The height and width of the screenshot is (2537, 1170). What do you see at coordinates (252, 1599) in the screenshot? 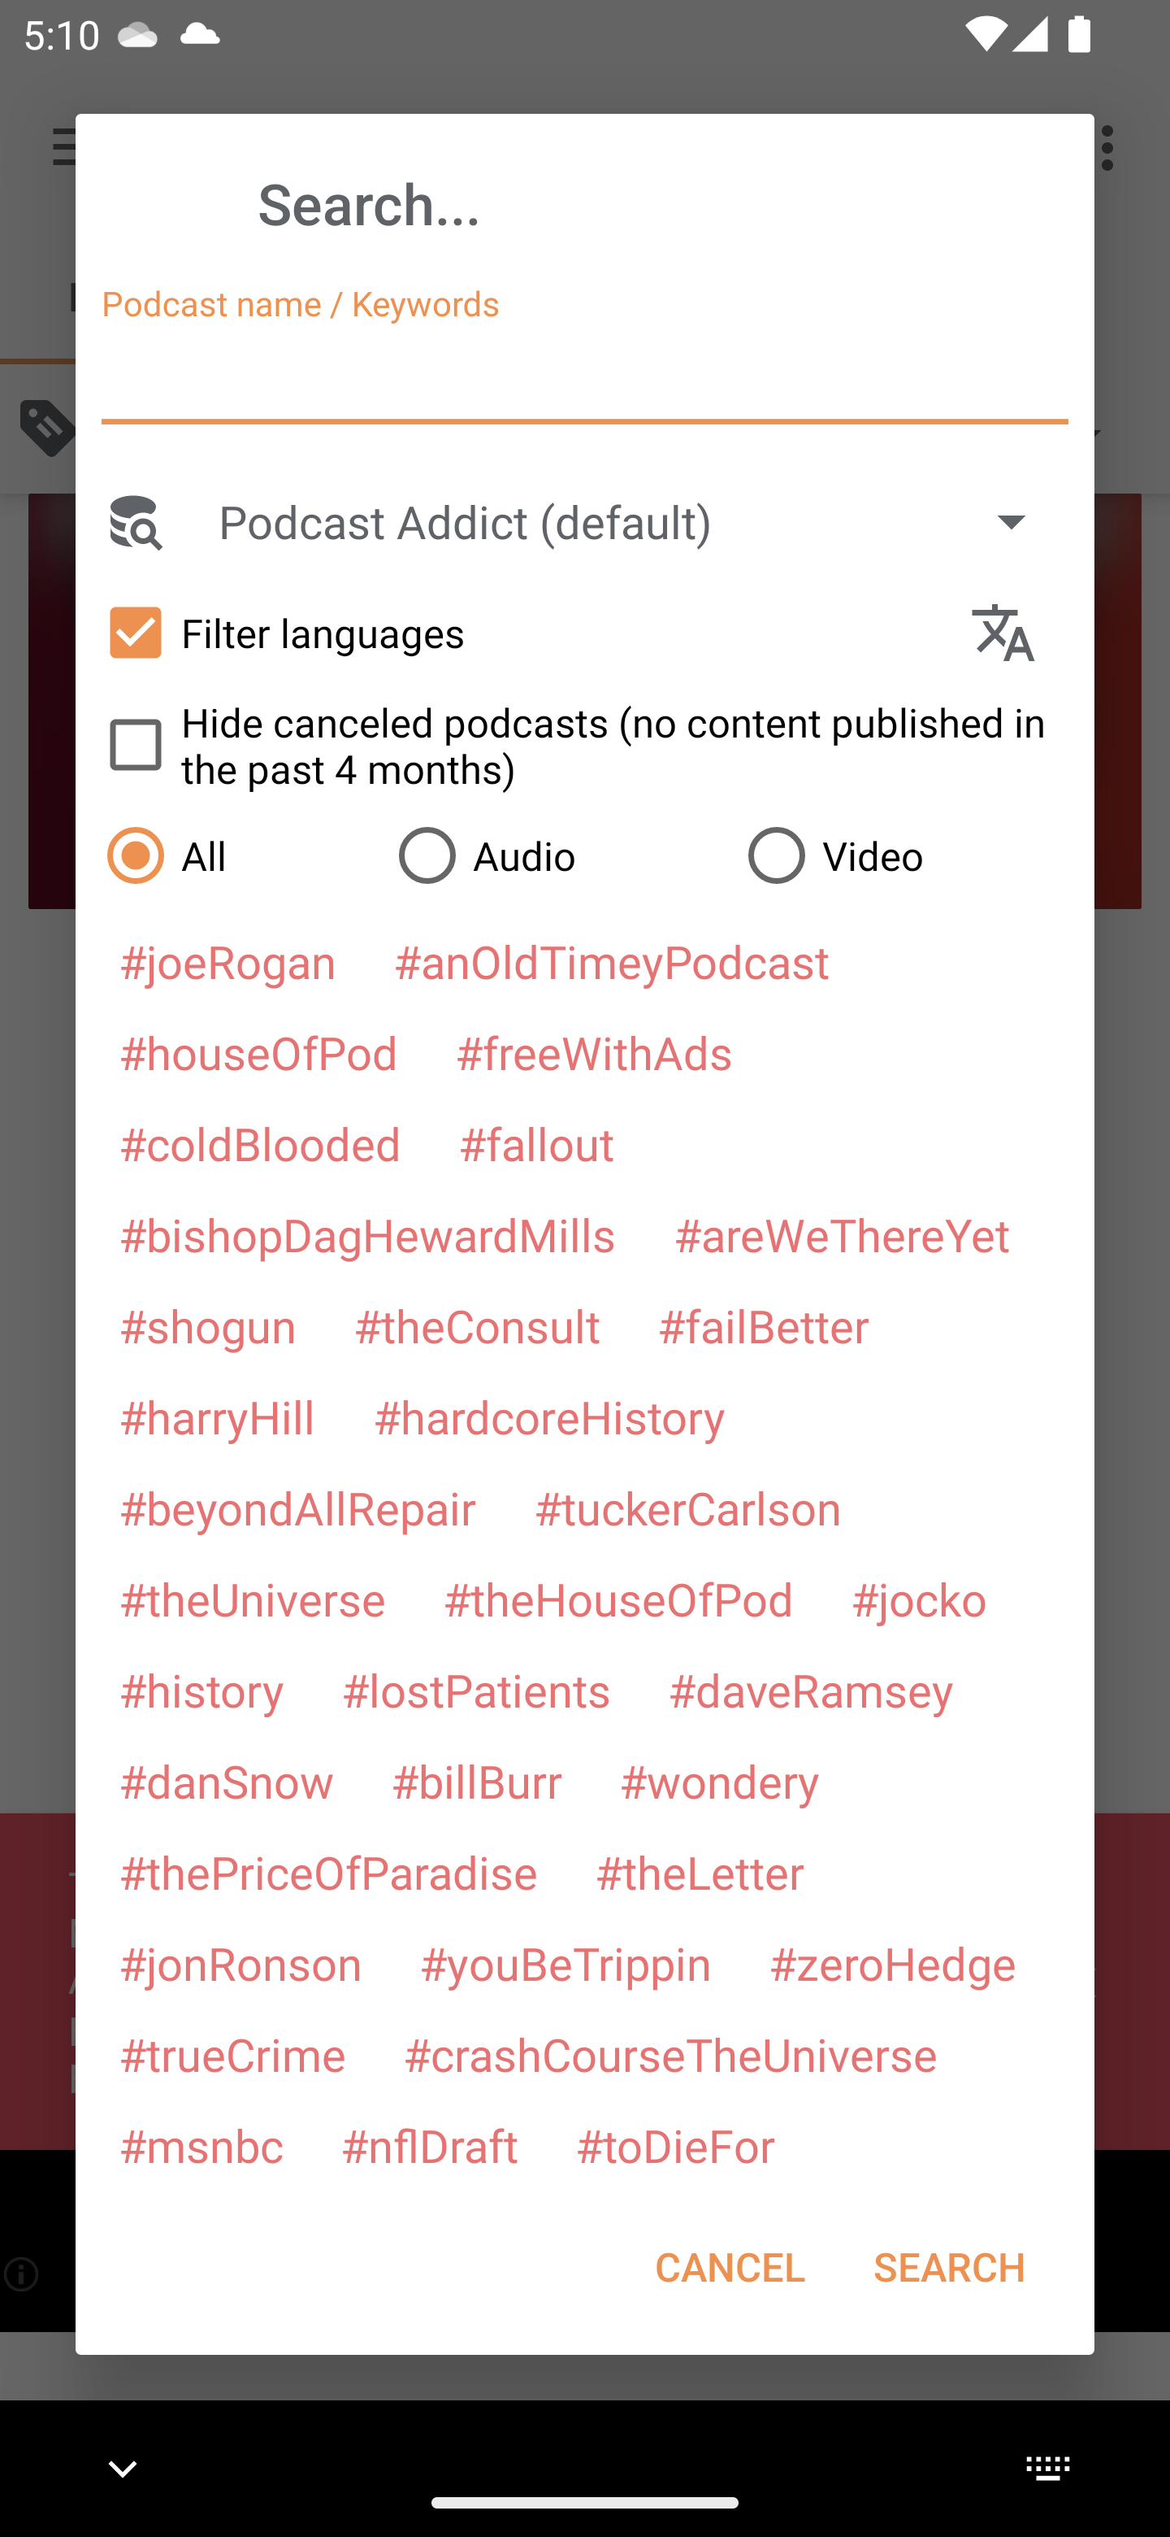
I see `#theUniverse` at bounding box center [252, 1599].